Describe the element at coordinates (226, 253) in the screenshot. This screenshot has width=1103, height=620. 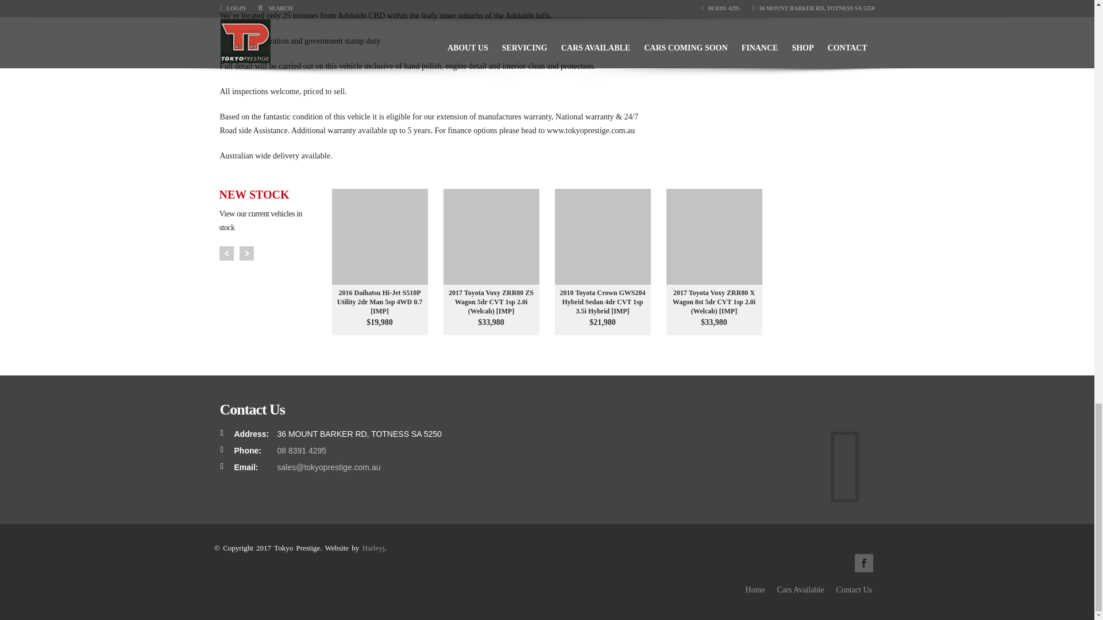
I see `Prev` at that location.